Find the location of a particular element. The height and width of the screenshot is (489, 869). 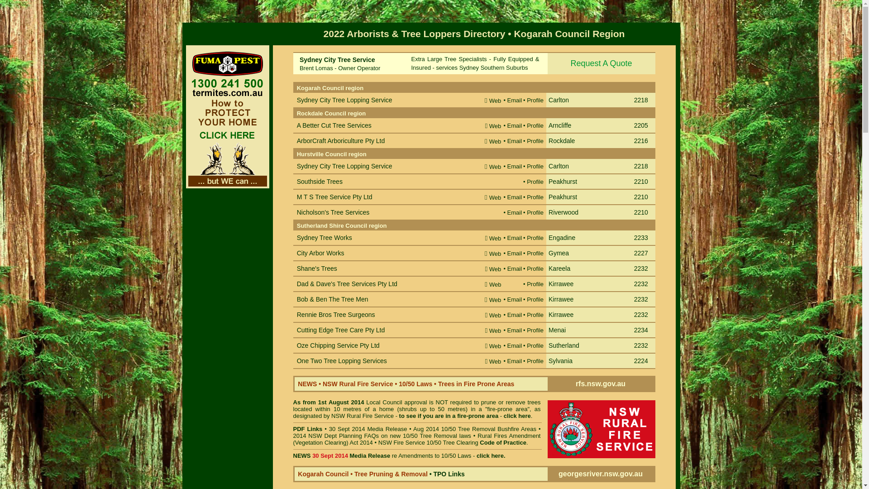

Rockdale Council region is located at coordinates (331, 113).